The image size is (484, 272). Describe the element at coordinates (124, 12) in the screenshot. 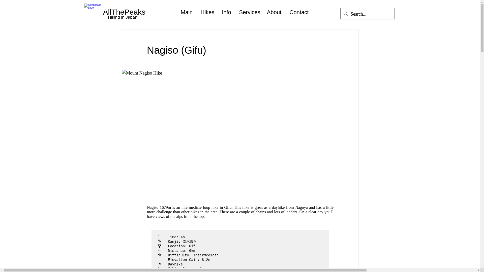

I see `AllThePeaks` at that location.